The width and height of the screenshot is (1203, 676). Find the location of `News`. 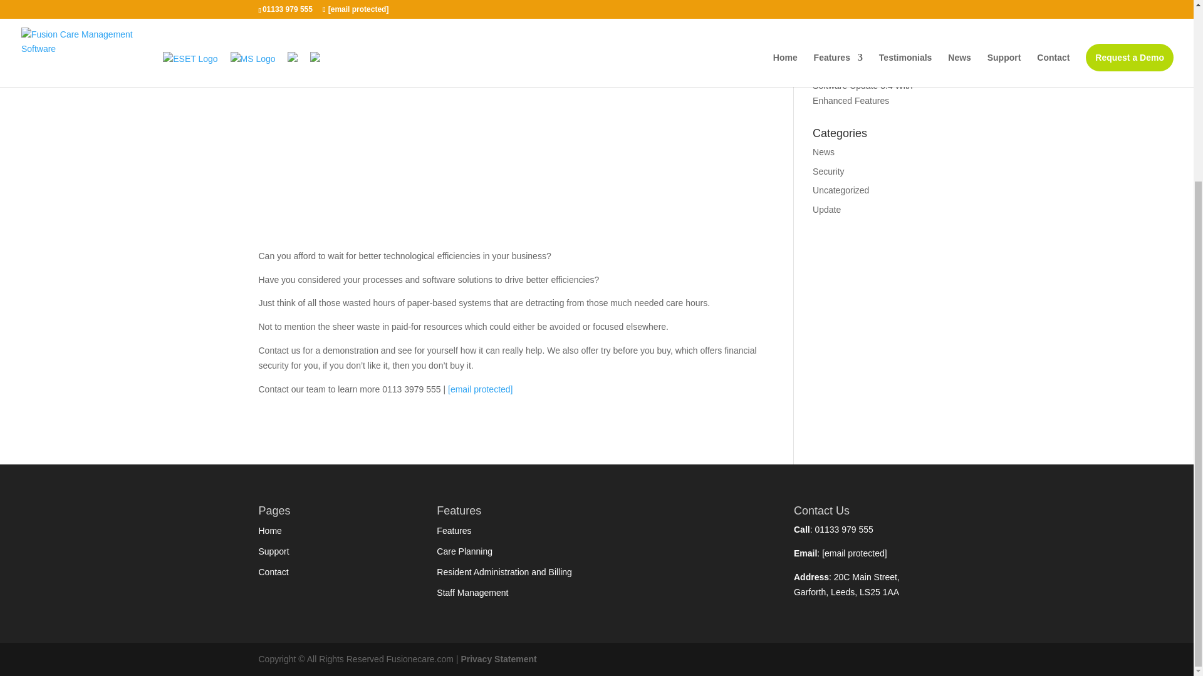

News is located at coordinates (823, 151).